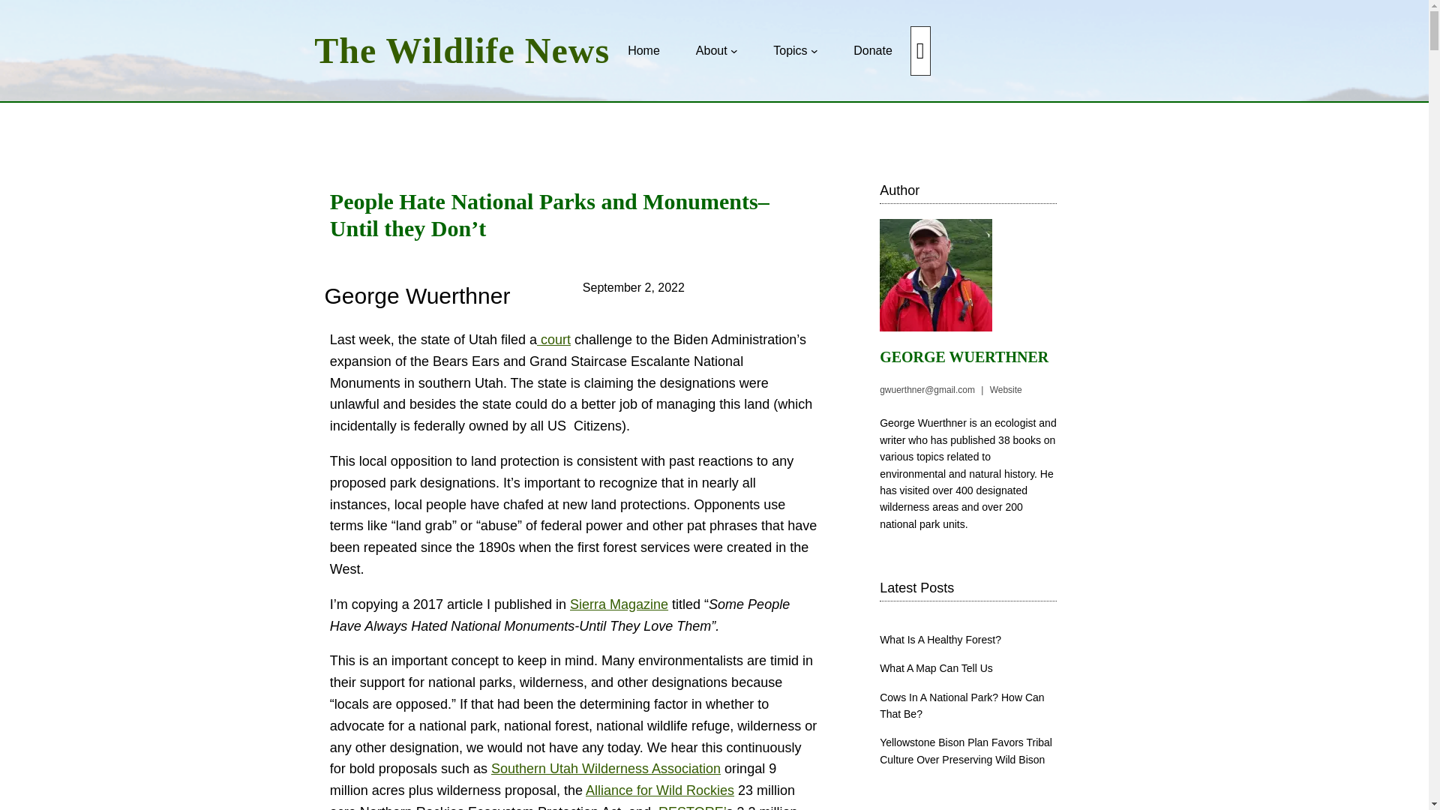  Describe the element at coordinates (711, 51) in the screenshot. I see `About` at that location.